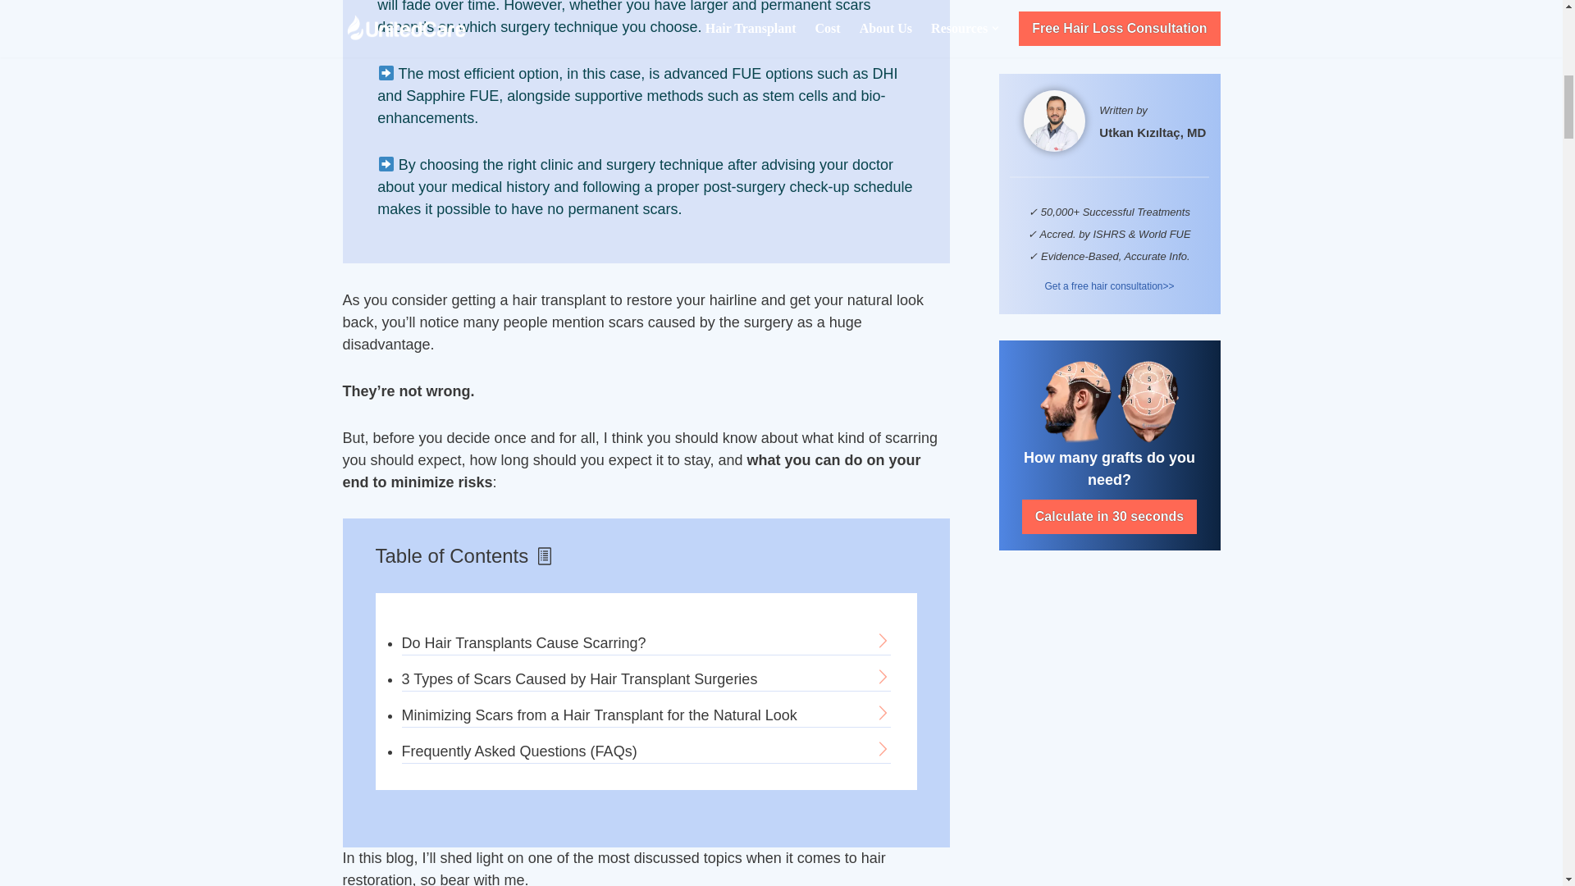 This screenshot has width=1575, height=886. Describe the element at coordinates (646, 715) in the screenshot. I see `Minimizing Scars from a Hair Transplant for the Natural Look` at that location.